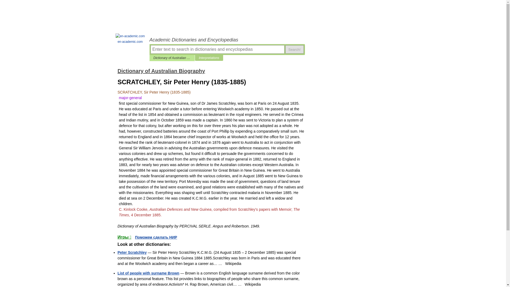 The height and width of the screenshot is (287, 510). Describe the element at coordinates (227, 40) in the screenshot. I see `Academic Dictionaries and Encyclopedias` at that location.